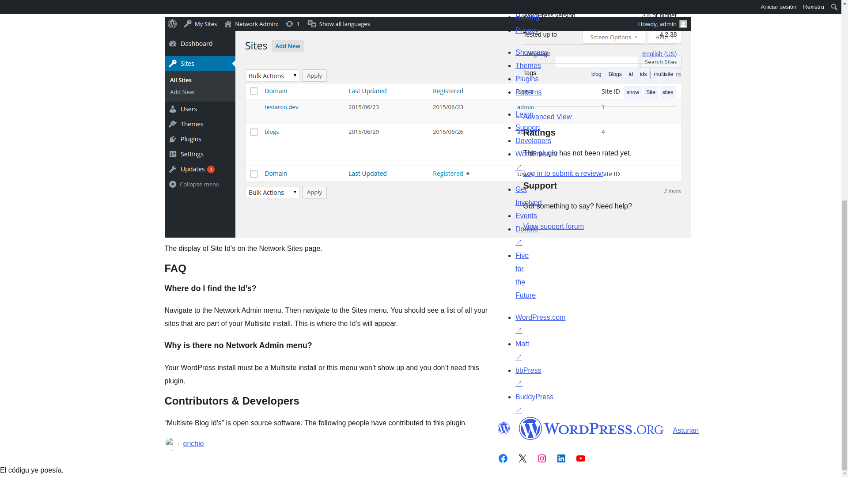 The width and height of the screenshot is (848, 477). Describe the element at coordinates (193, 443) in the screenshot. I see `erichie` at that location.